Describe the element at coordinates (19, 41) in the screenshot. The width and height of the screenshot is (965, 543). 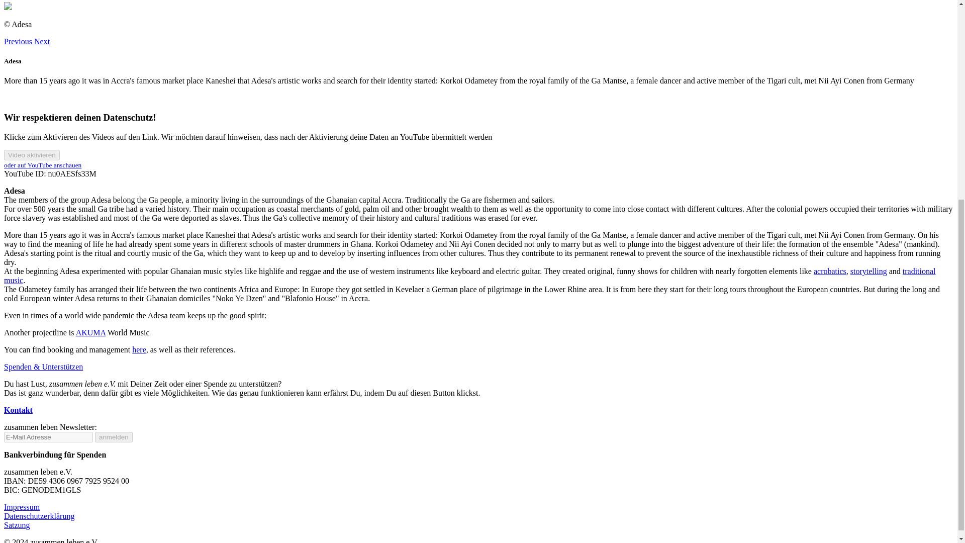
I see `Previous` at that location.